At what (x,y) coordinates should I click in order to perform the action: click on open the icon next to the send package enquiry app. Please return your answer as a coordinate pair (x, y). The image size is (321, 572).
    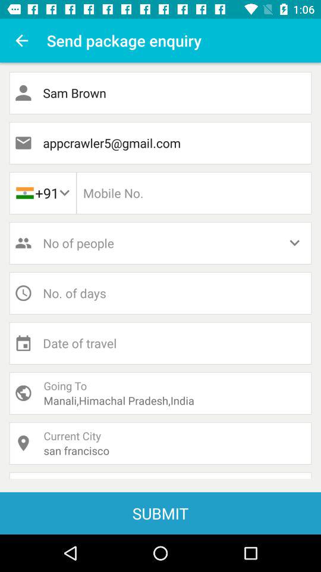
    Looking at the image, I should click on (21, 41).